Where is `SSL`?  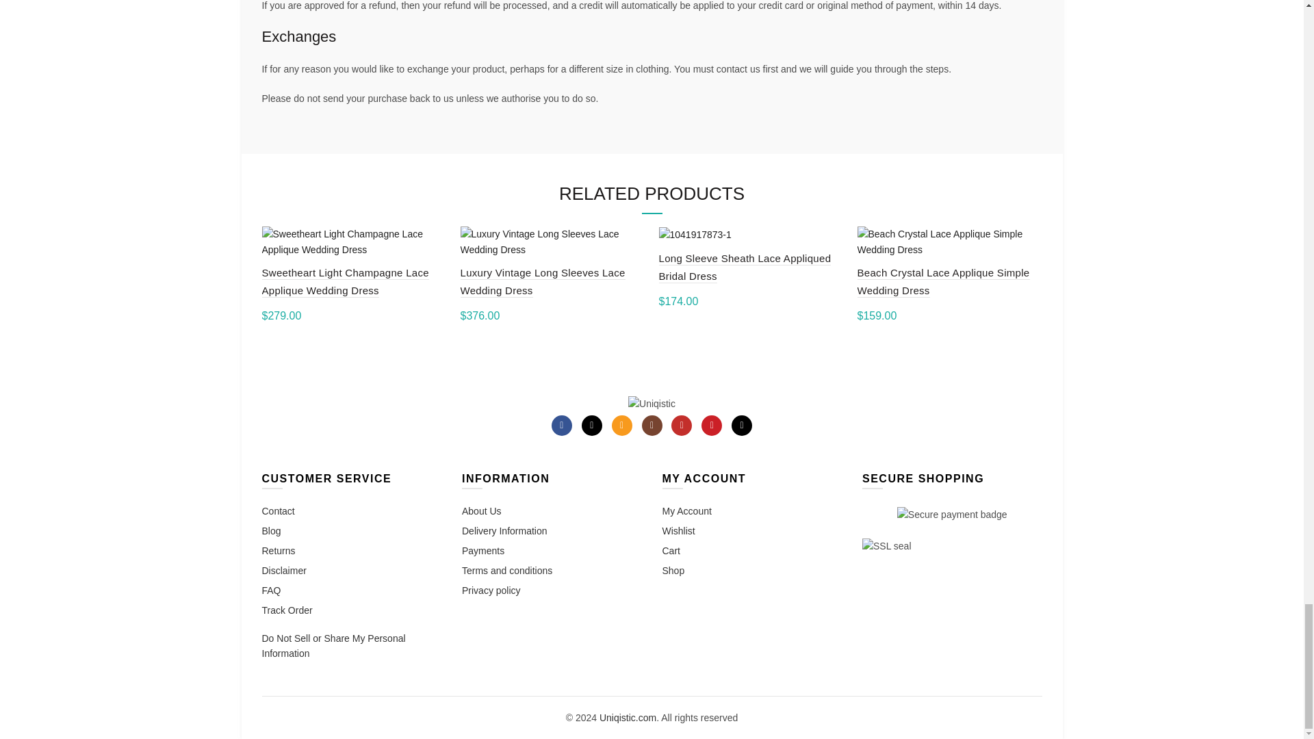
SSL is located at coordinates (887, 546).